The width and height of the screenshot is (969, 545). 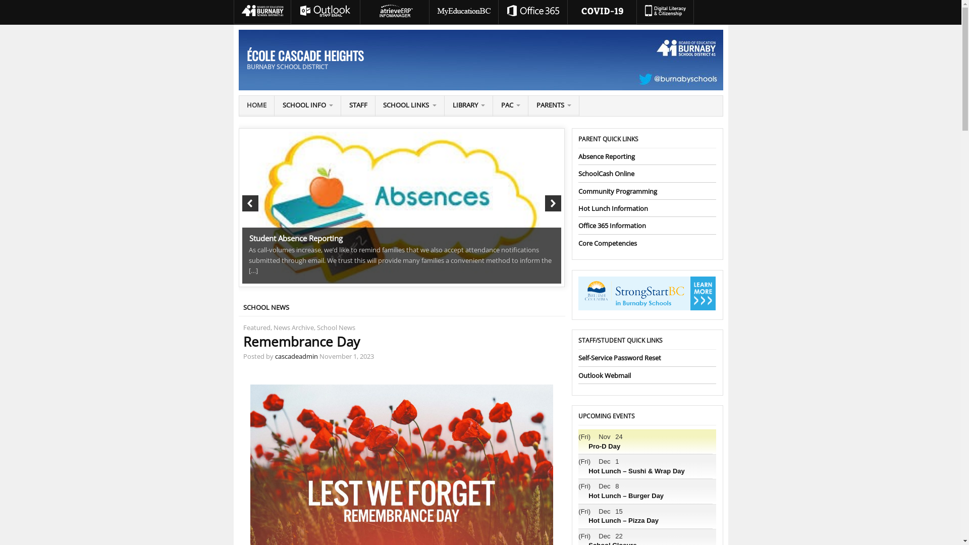 I want to click on Hot Lunch Information, so click(x=613, y=208).